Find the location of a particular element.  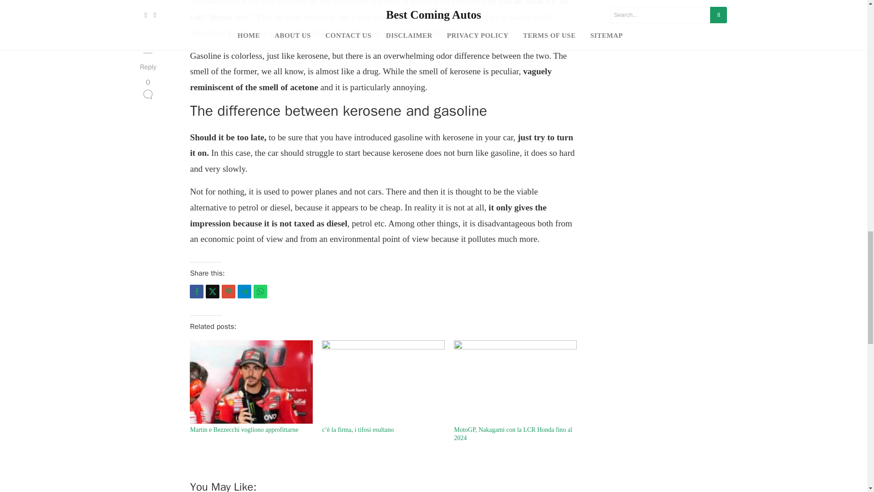

Telegram Share is located at coordinates (244, 292).